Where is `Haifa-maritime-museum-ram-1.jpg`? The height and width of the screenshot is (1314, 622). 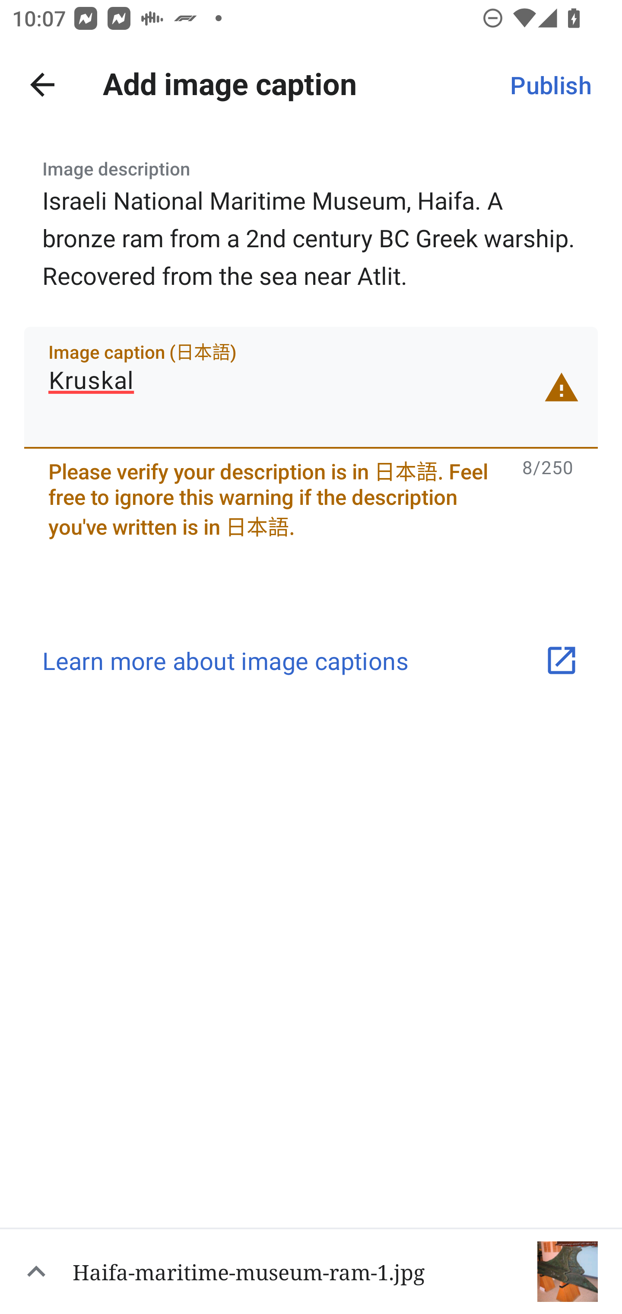
Haifa-maritime-museum-ram-1.jpg is located at coordinates (311, 1271).